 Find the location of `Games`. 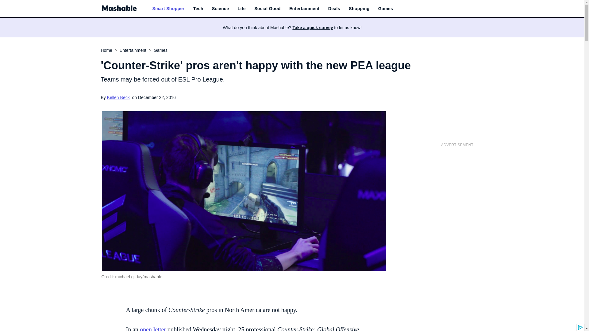

Games is located at coordinates (385, 9).